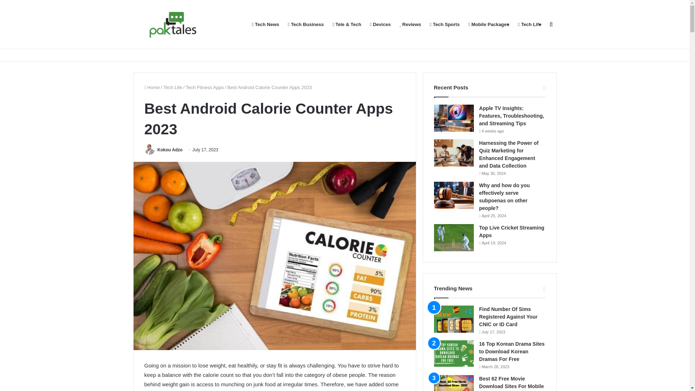 The height and width of the screenshot is (391, 695). Describe the element at coordinates (152, 88) in the screenshot. I see `Home` at that location.